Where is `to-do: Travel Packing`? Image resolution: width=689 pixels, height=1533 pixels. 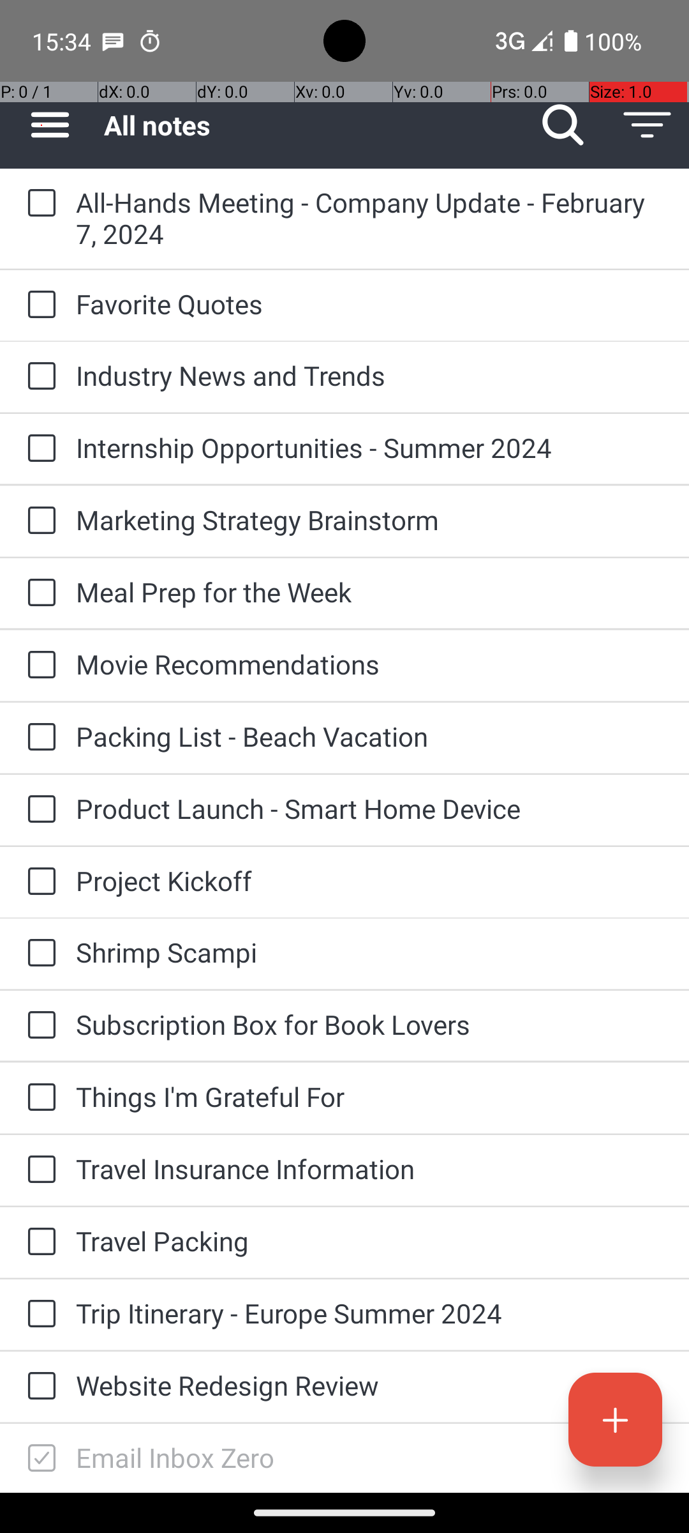 to-do: Travel Packing is located at coordinates (38, 1243).